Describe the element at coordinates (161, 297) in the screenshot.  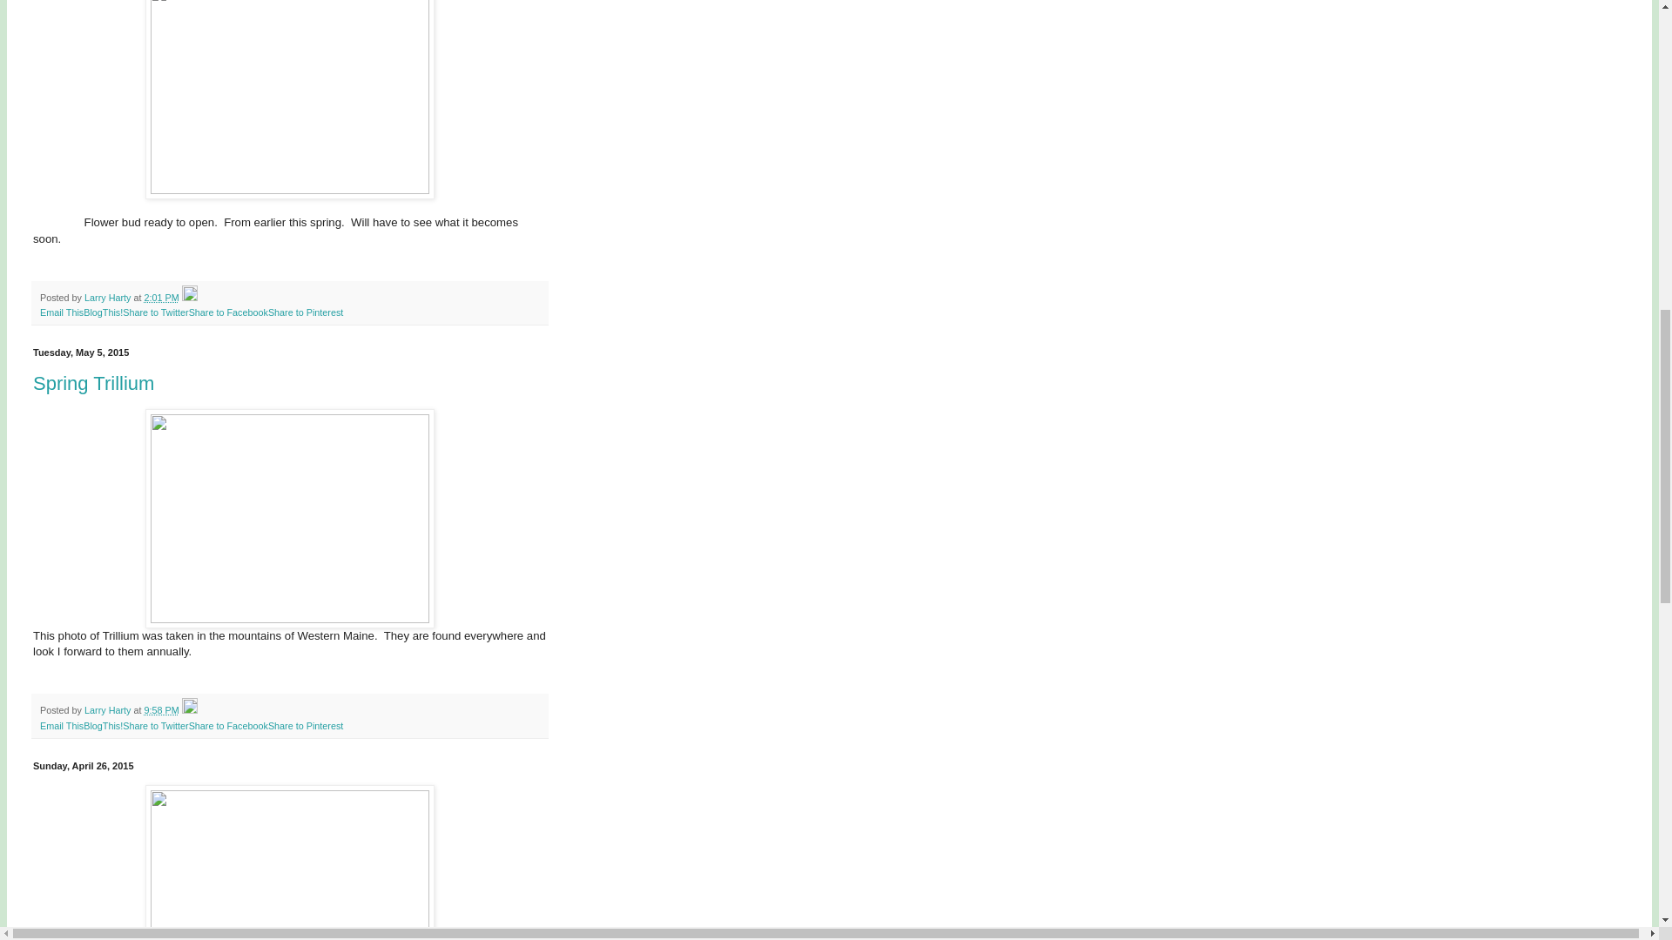
I see `2:01 PM` at that location.